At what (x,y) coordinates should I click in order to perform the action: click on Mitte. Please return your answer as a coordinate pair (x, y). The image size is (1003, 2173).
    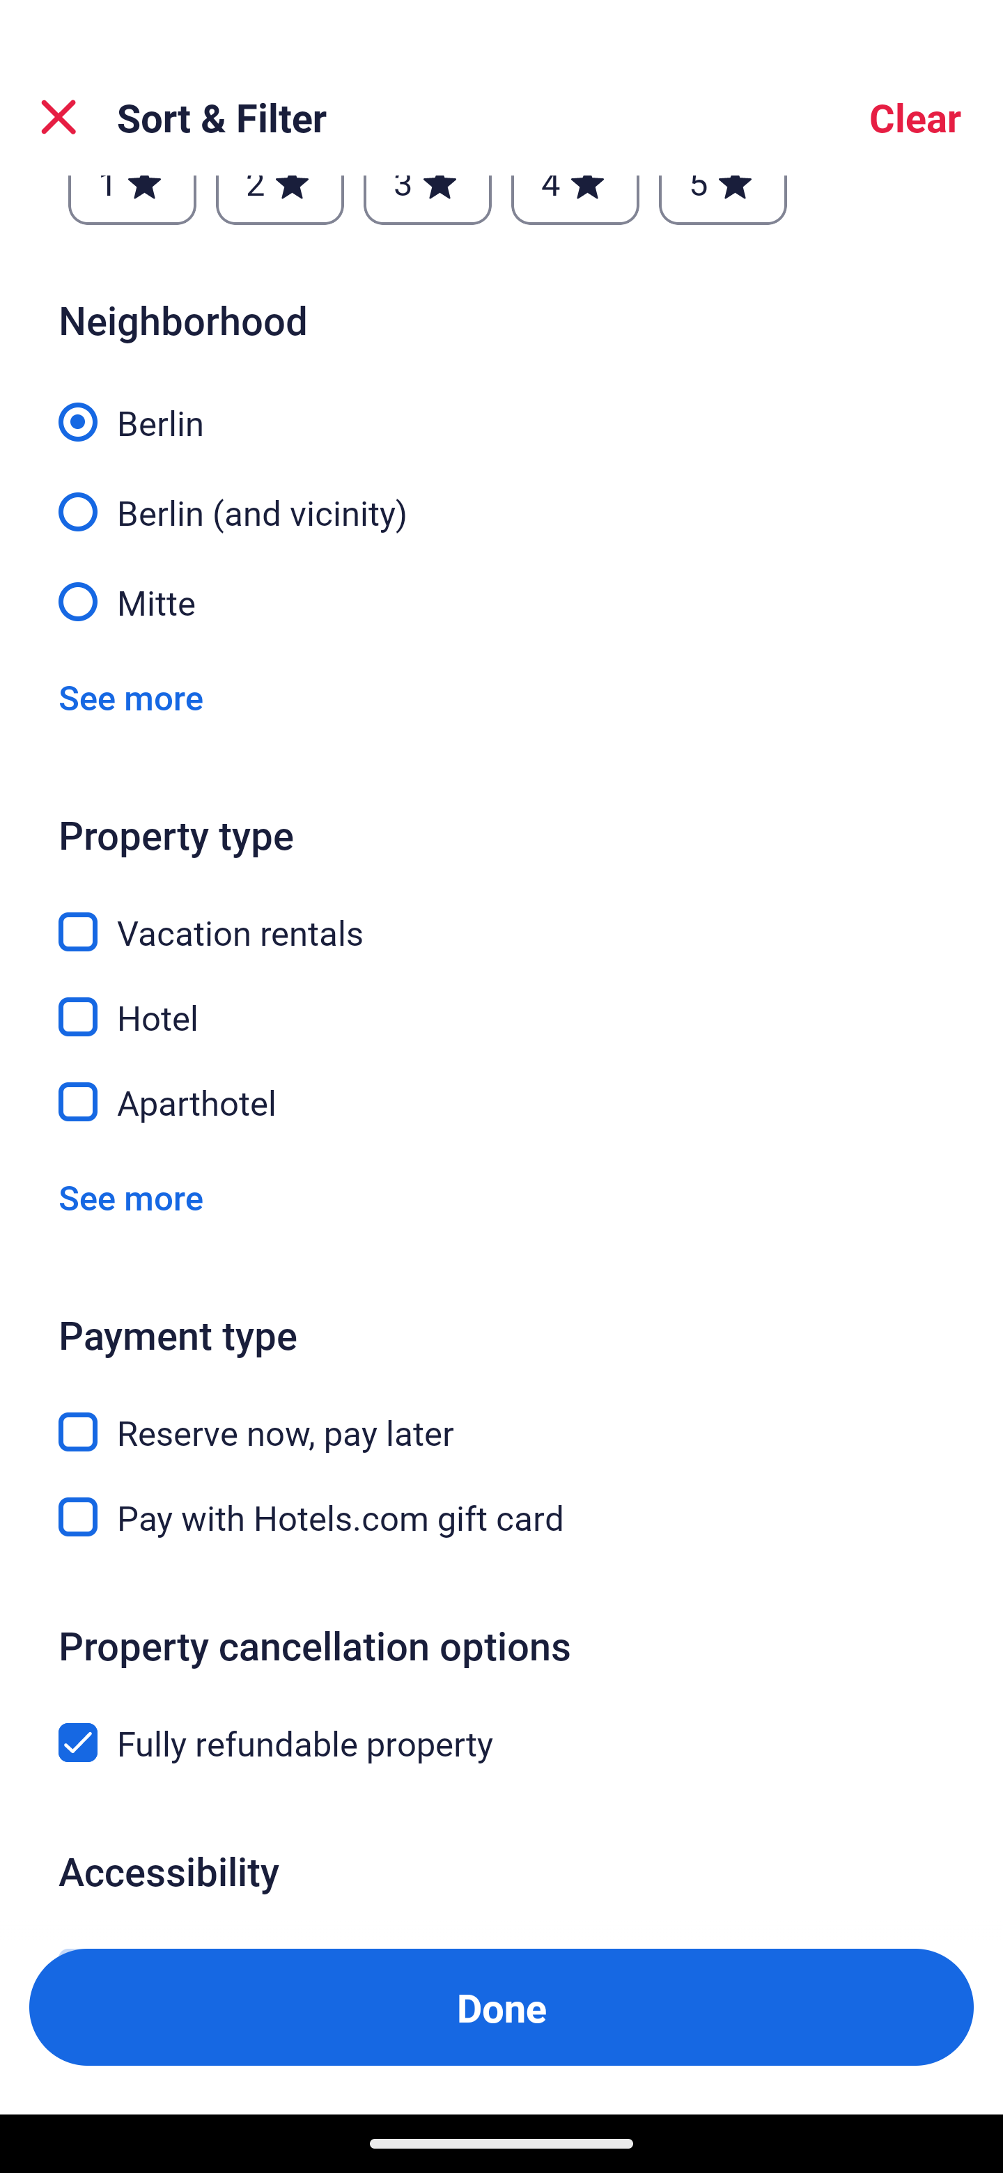
    Looking at the image, I should click on (501, 599).